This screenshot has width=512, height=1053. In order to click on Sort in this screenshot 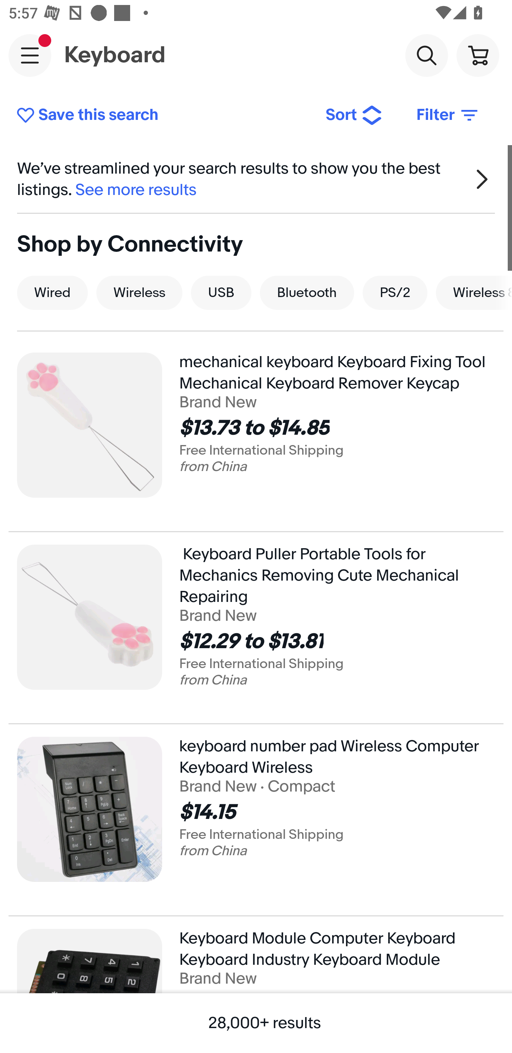, I will do `click(354, 115)`.